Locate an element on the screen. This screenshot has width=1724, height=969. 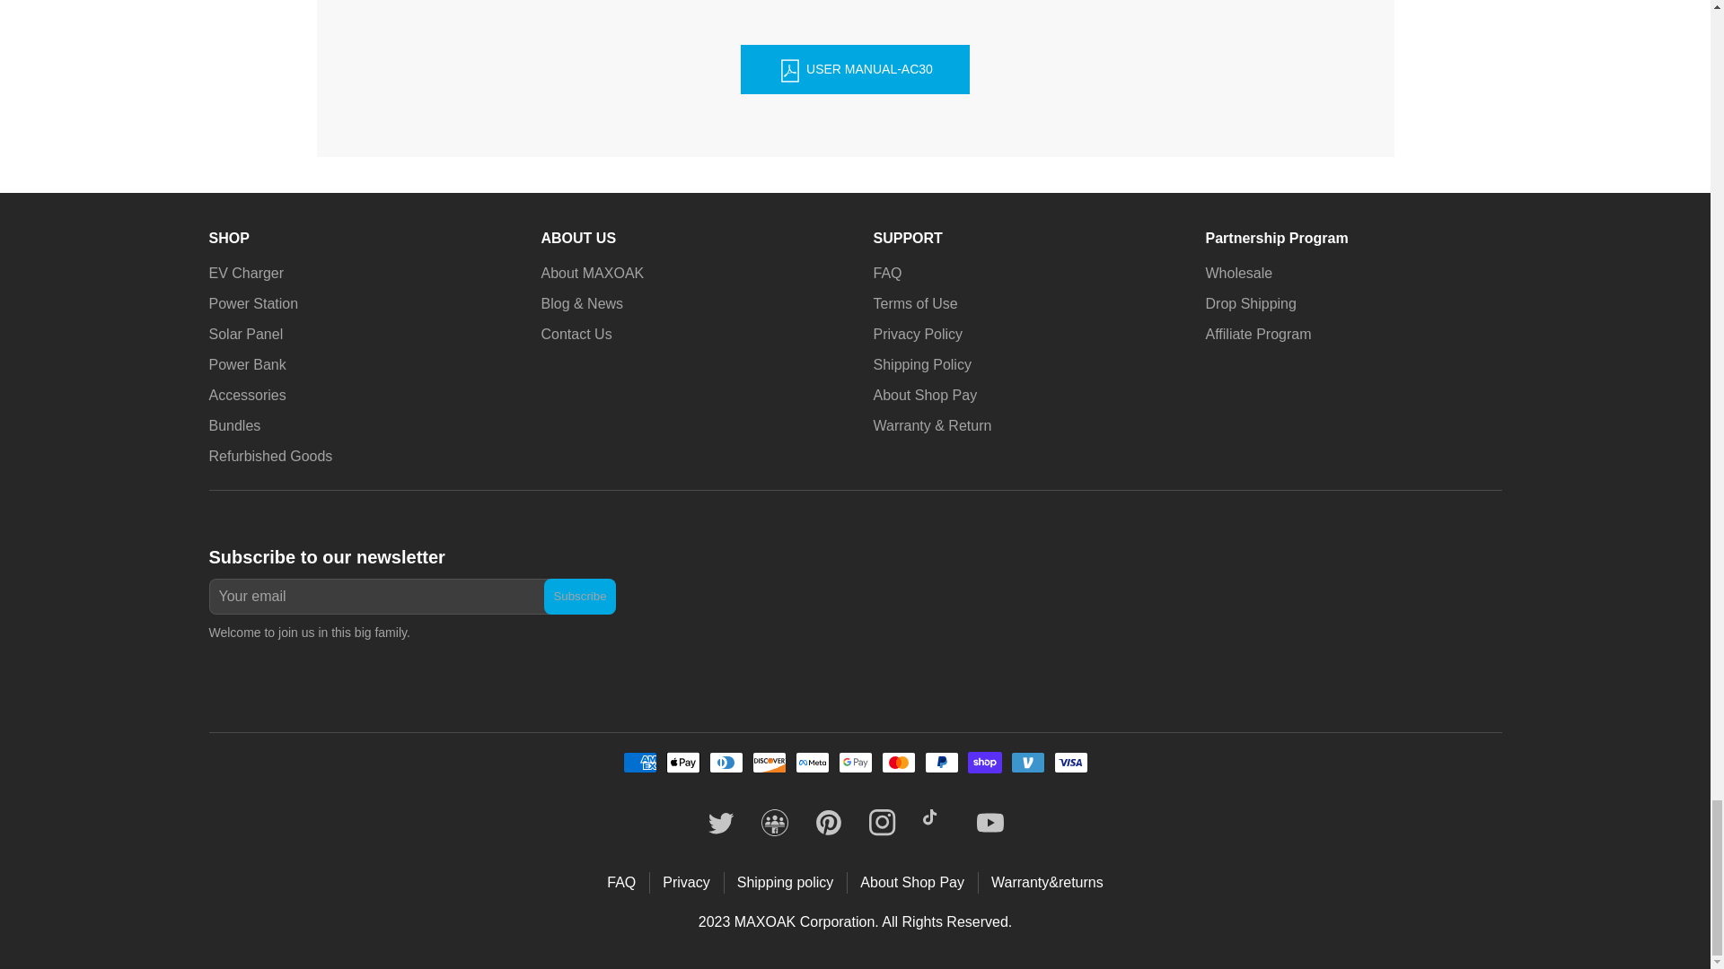
Discover is located at coordinates (769, 763).